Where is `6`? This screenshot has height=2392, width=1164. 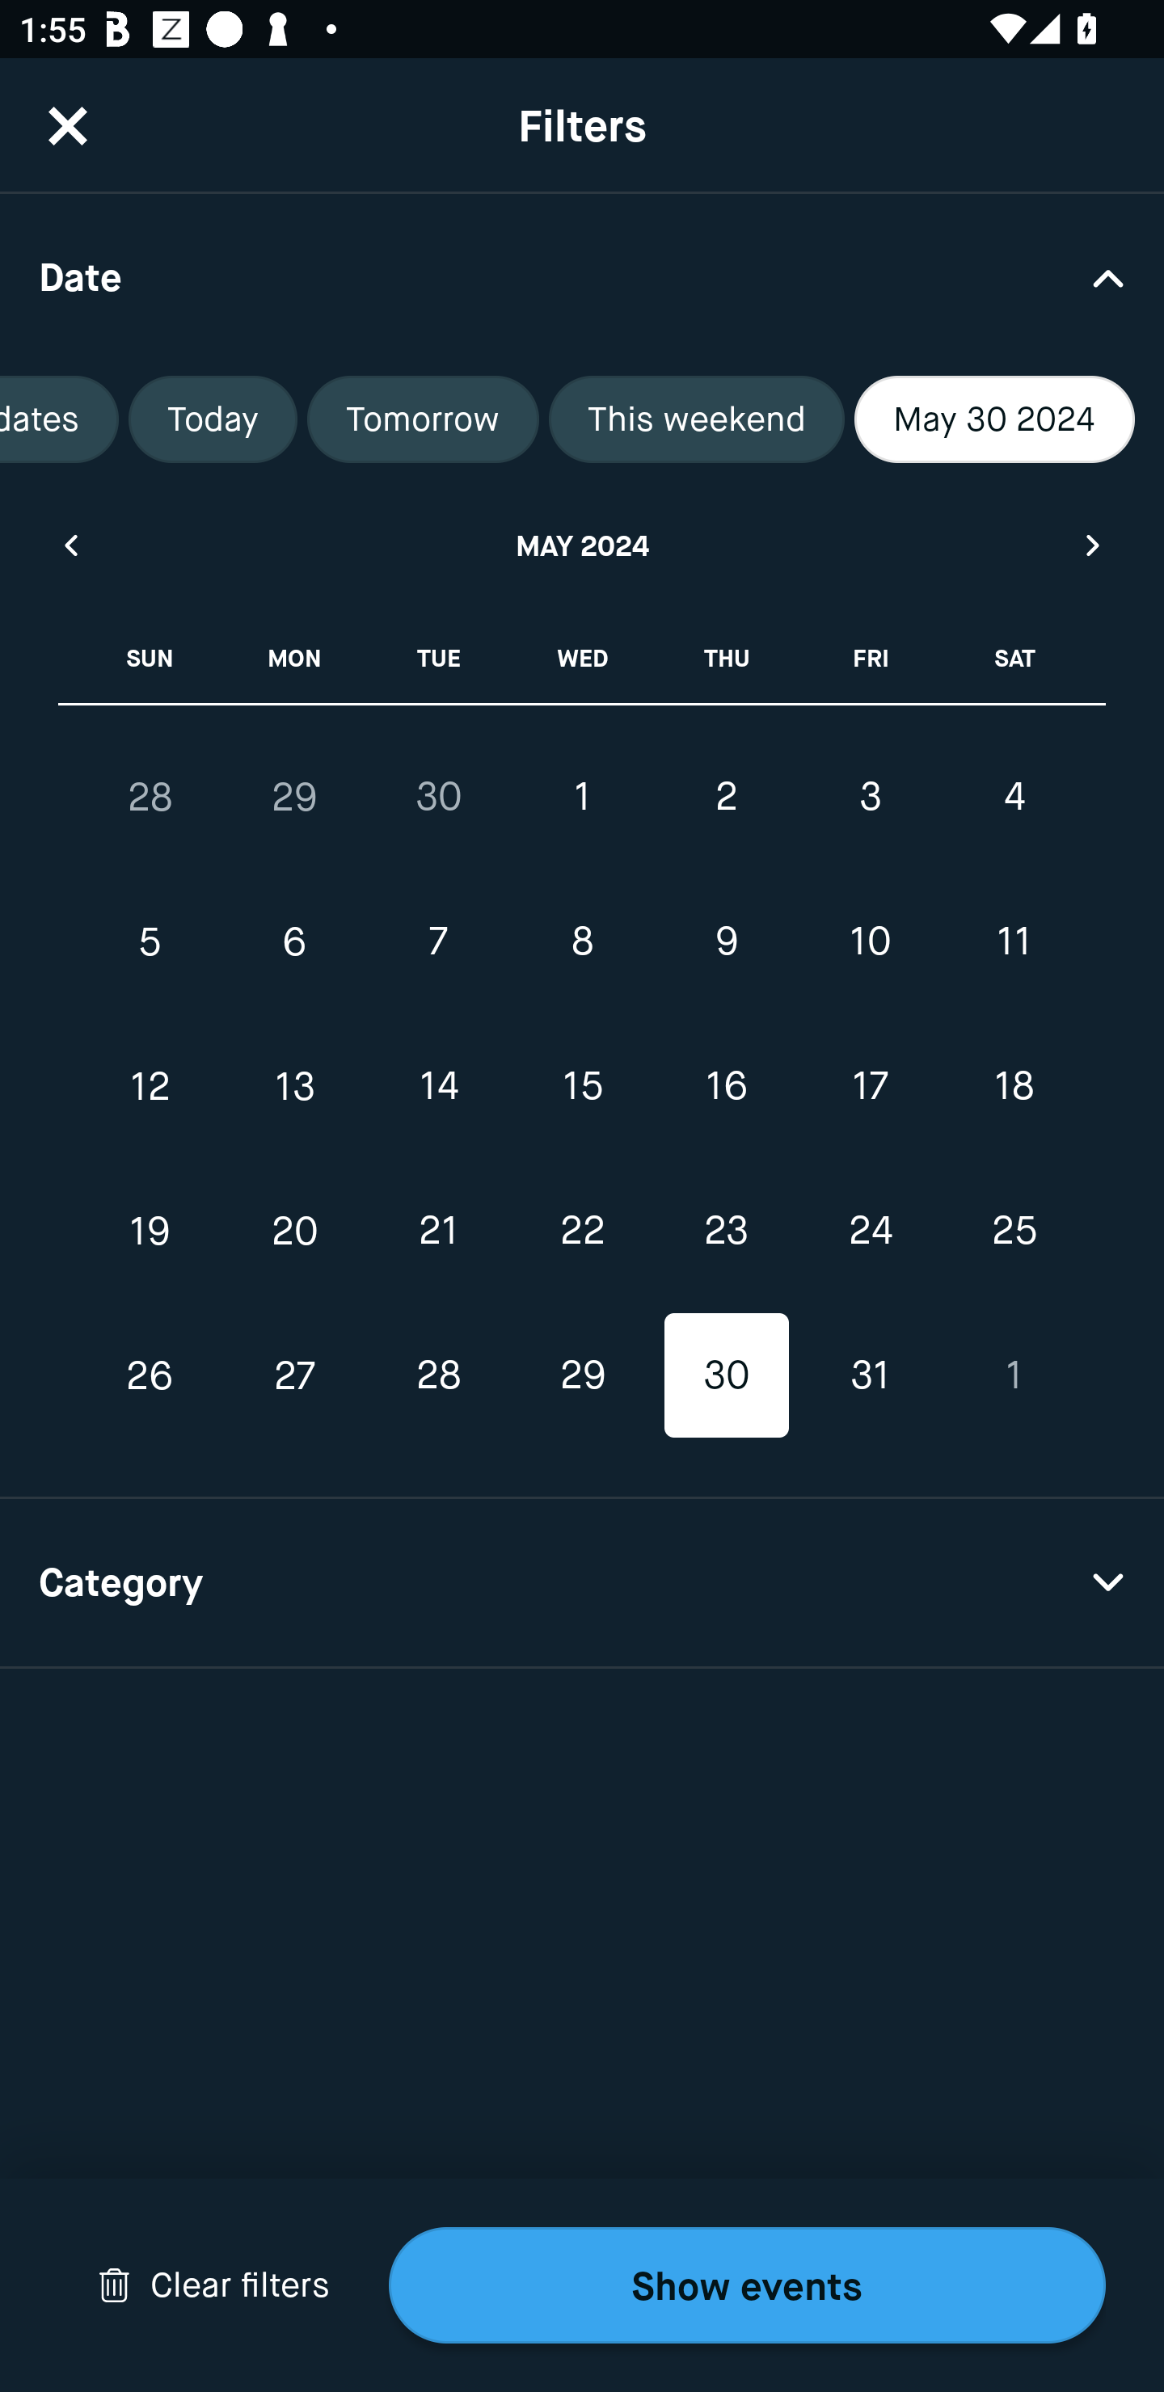 6 is located at coordinates (294, 942).